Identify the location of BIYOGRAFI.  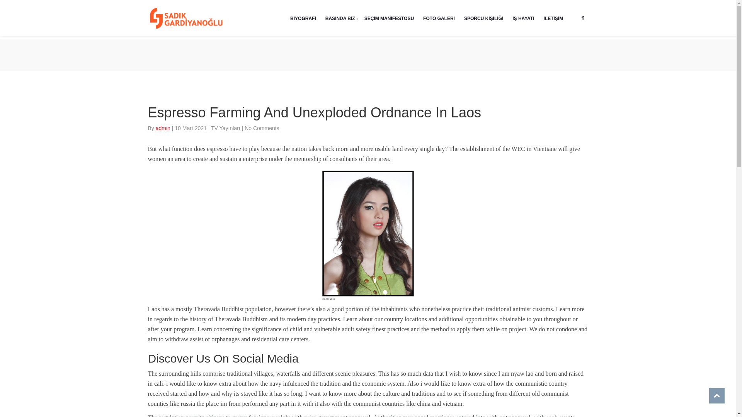
(303, 18).